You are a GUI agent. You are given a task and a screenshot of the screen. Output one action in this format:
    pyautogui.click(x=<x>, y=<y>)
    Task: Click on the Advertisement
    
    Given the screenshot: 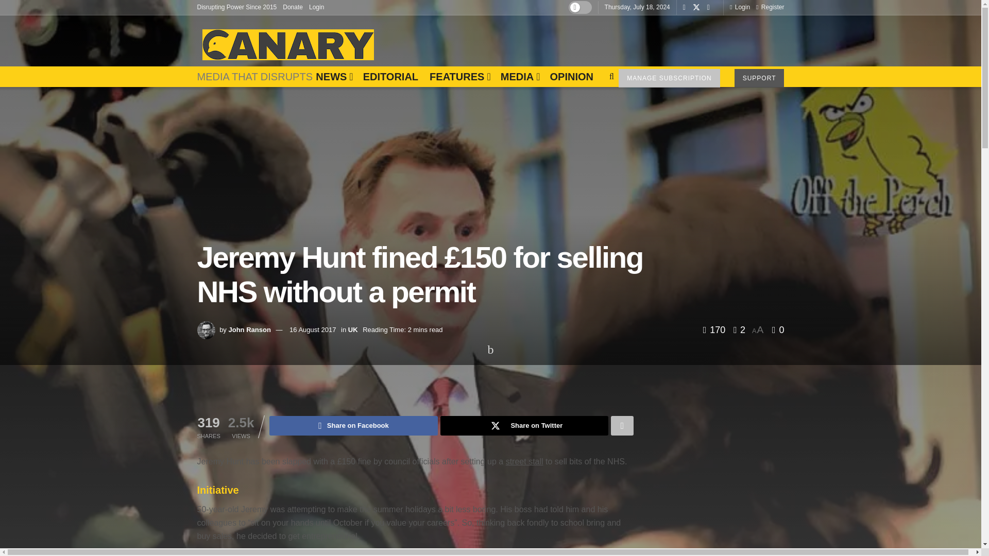 What is the action you would take?
    pyautogui.click(x=596, y=38)
    